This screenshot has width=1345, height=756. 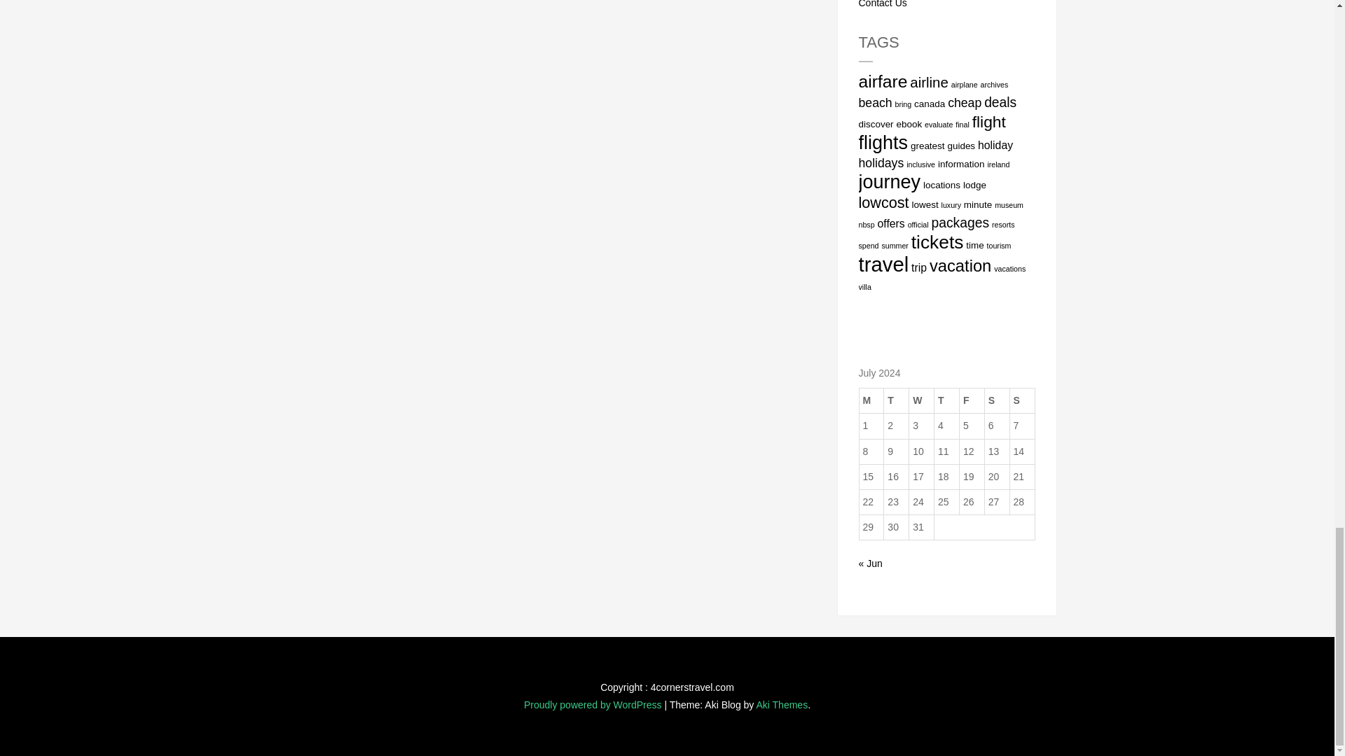 What do you see at coordinates (971, 400) in the screenshot?
I see `Friday` at bounding box center [971, 400].